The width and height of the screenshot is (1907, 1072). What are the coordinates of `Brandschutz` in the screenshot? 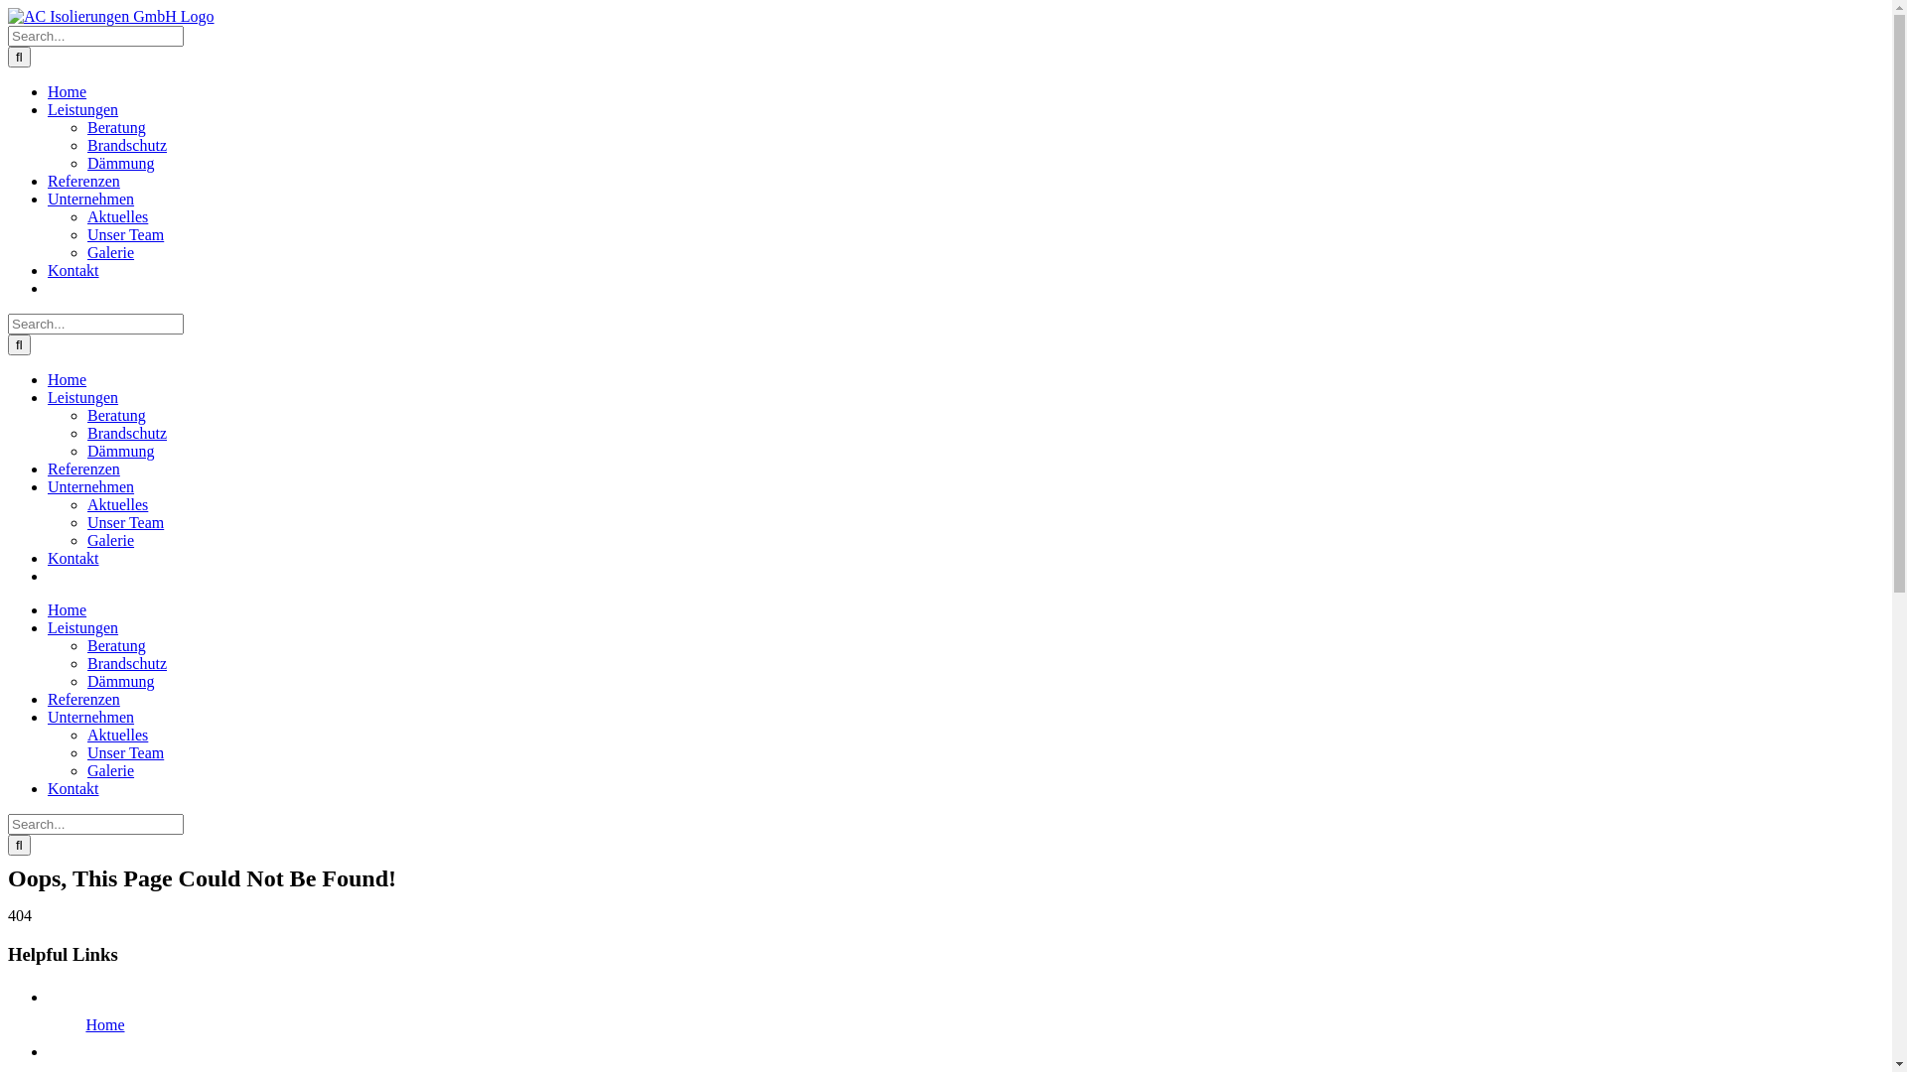 It's located at (127, 433).